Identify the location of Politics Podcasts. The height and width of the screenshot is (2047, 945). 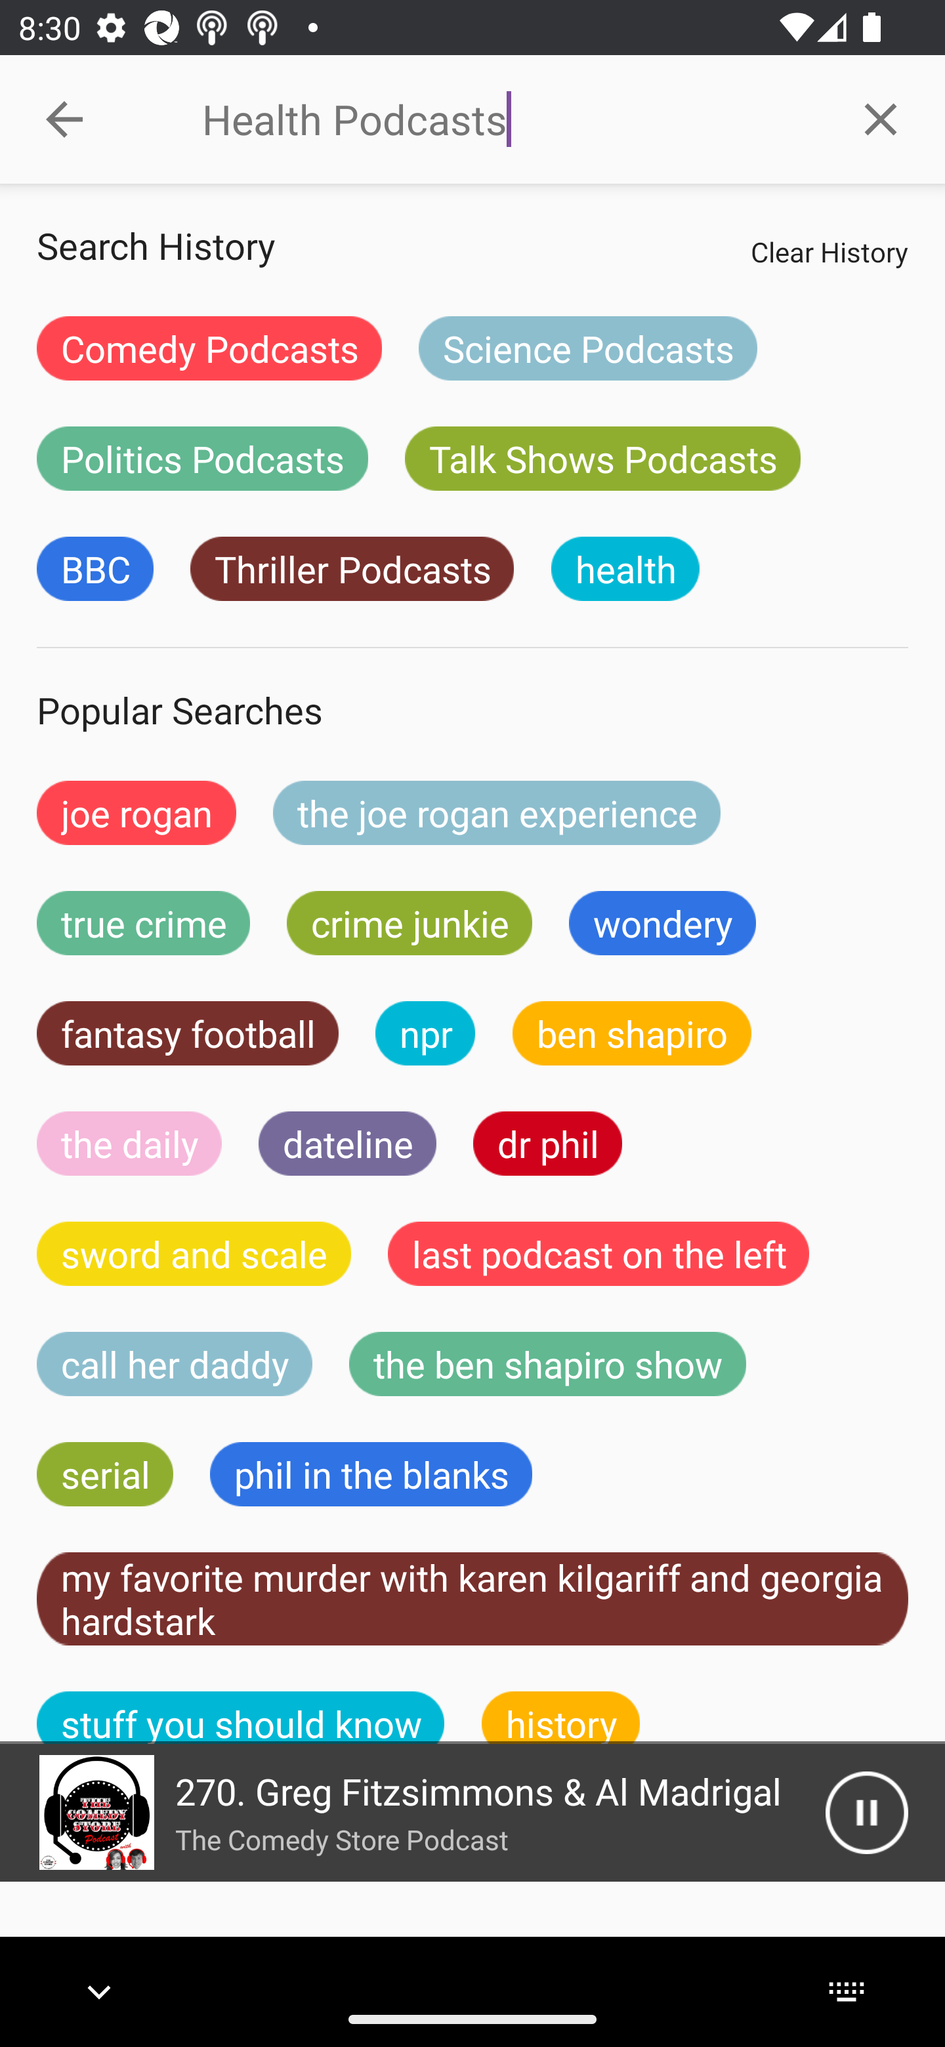
(202, 458).